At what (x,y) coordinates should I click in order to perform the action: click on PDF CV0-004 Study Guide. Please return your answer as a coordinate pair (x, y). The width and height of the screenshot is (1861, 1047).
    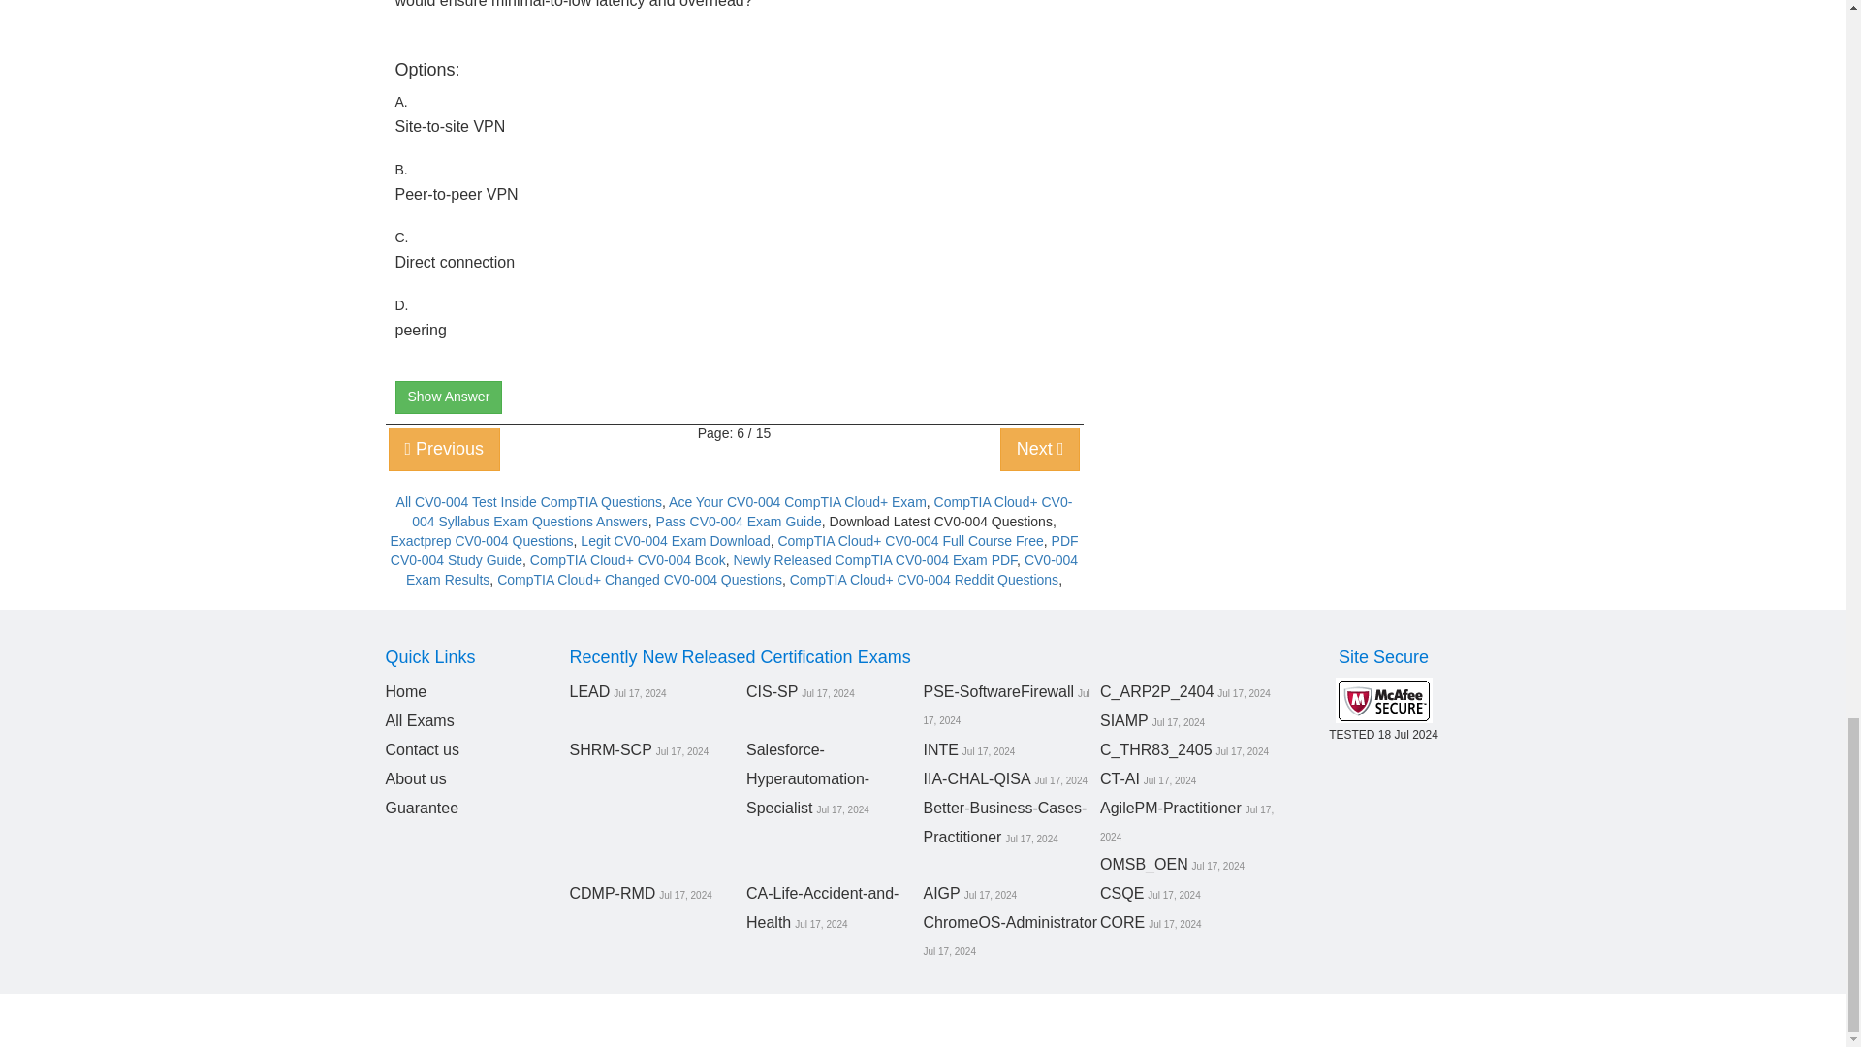
    Looking at the image, I should click on (735, 551).